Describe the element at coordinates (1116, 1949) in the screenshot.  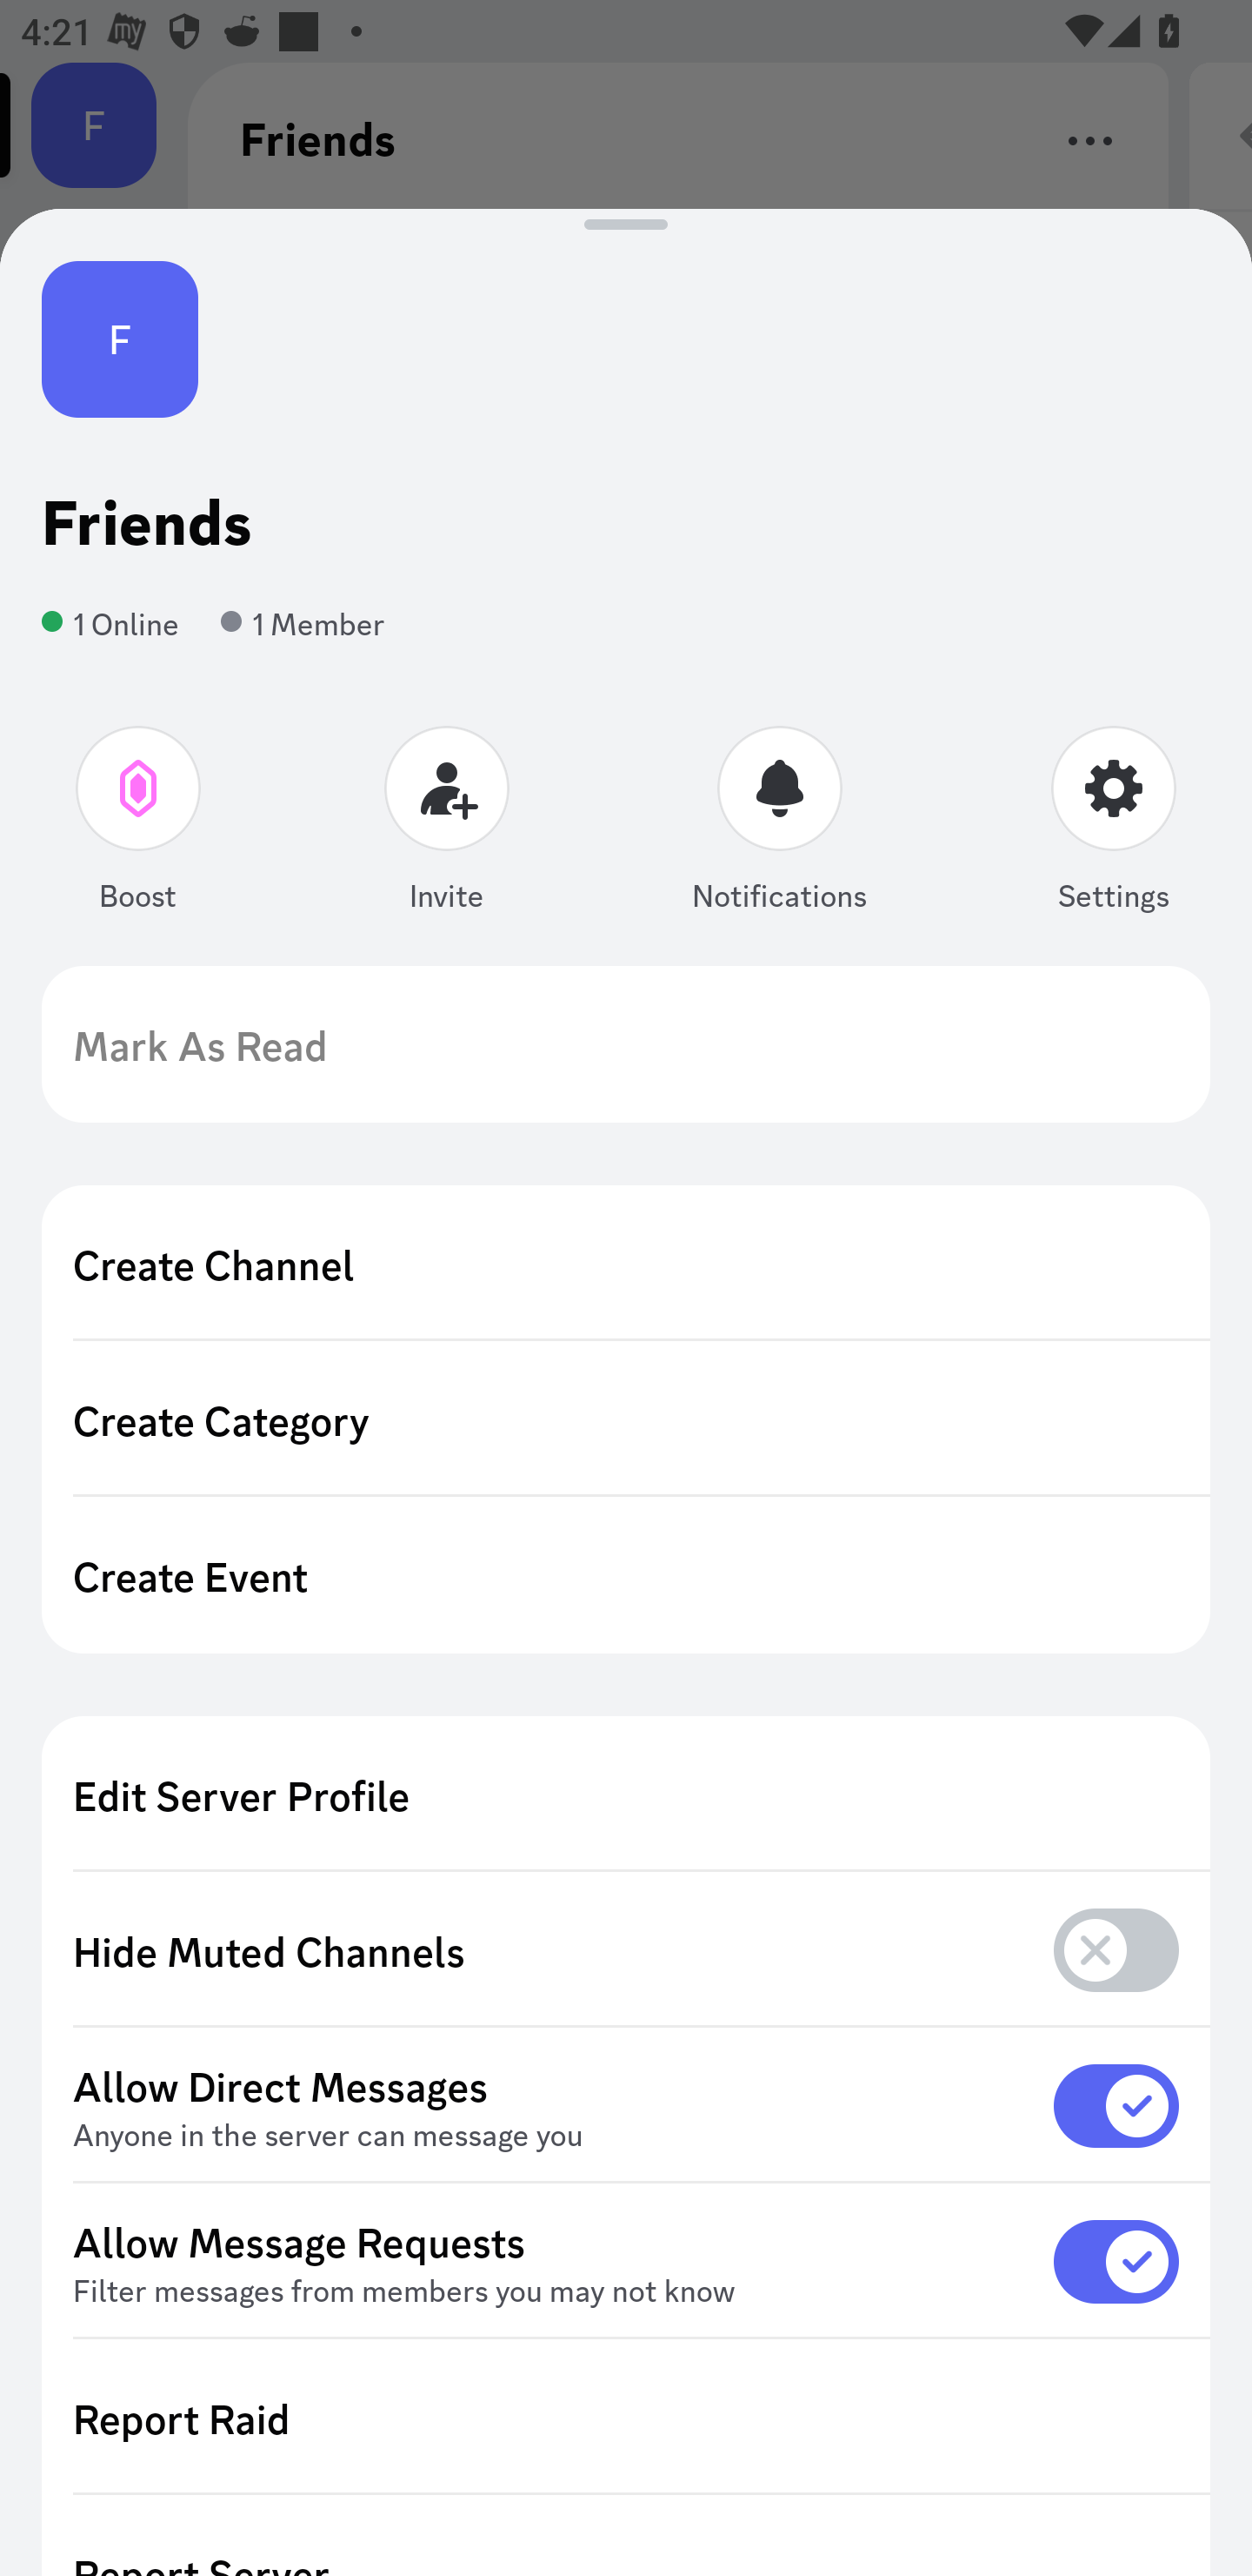
I see `off` at that location.